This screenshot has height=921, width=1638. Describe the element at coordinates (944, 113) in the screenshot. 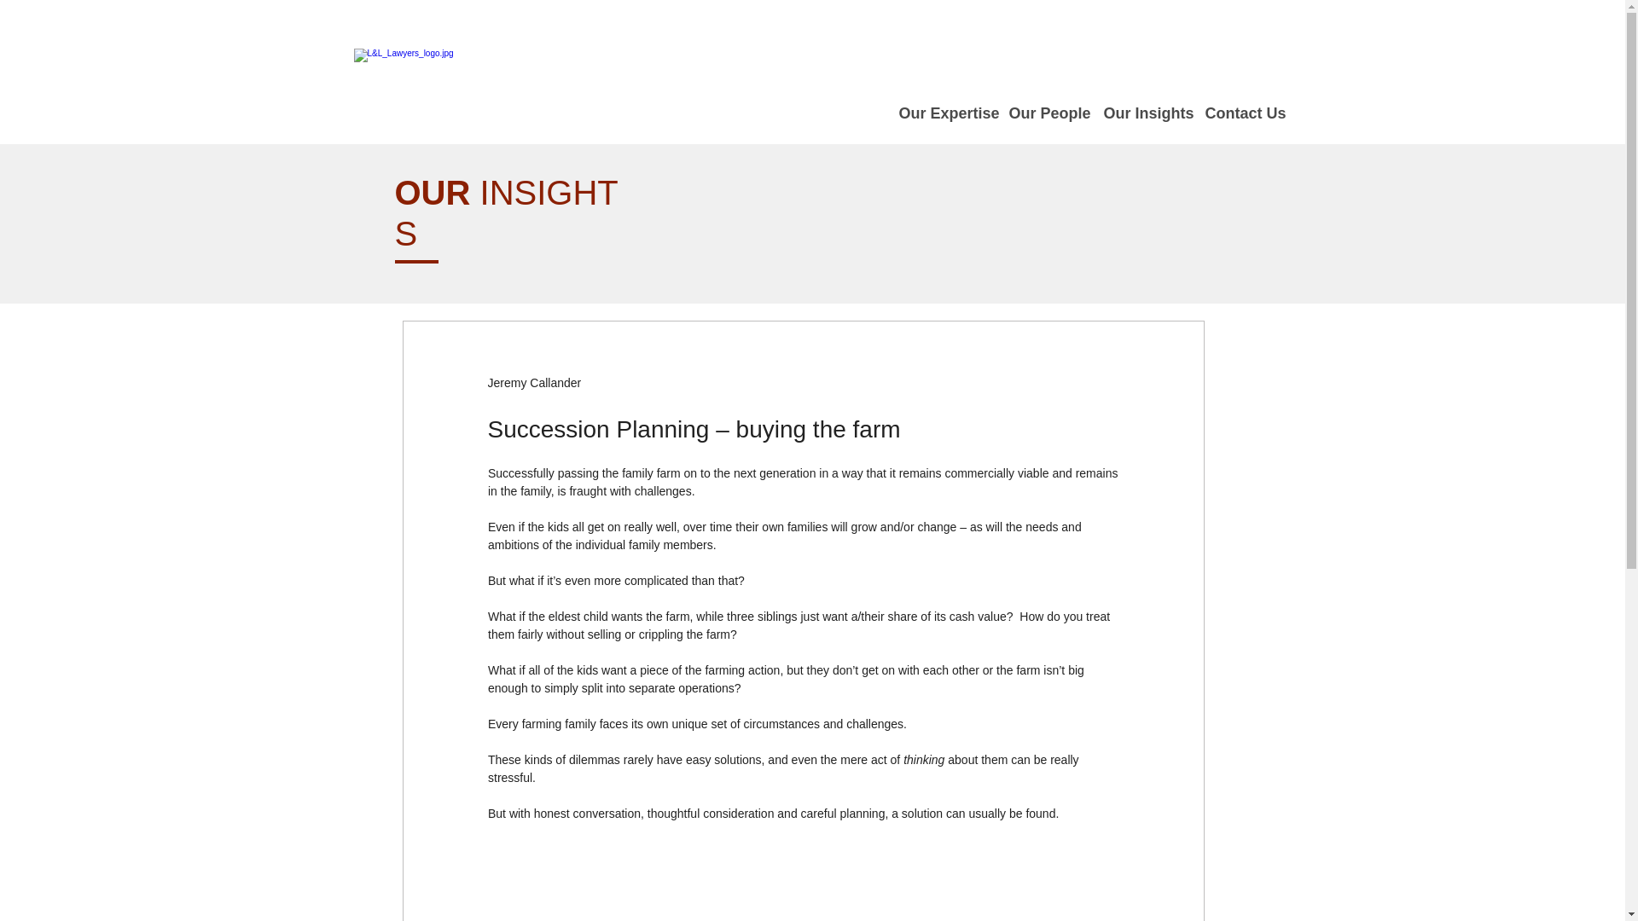

I see `Our Expertise` at that location.